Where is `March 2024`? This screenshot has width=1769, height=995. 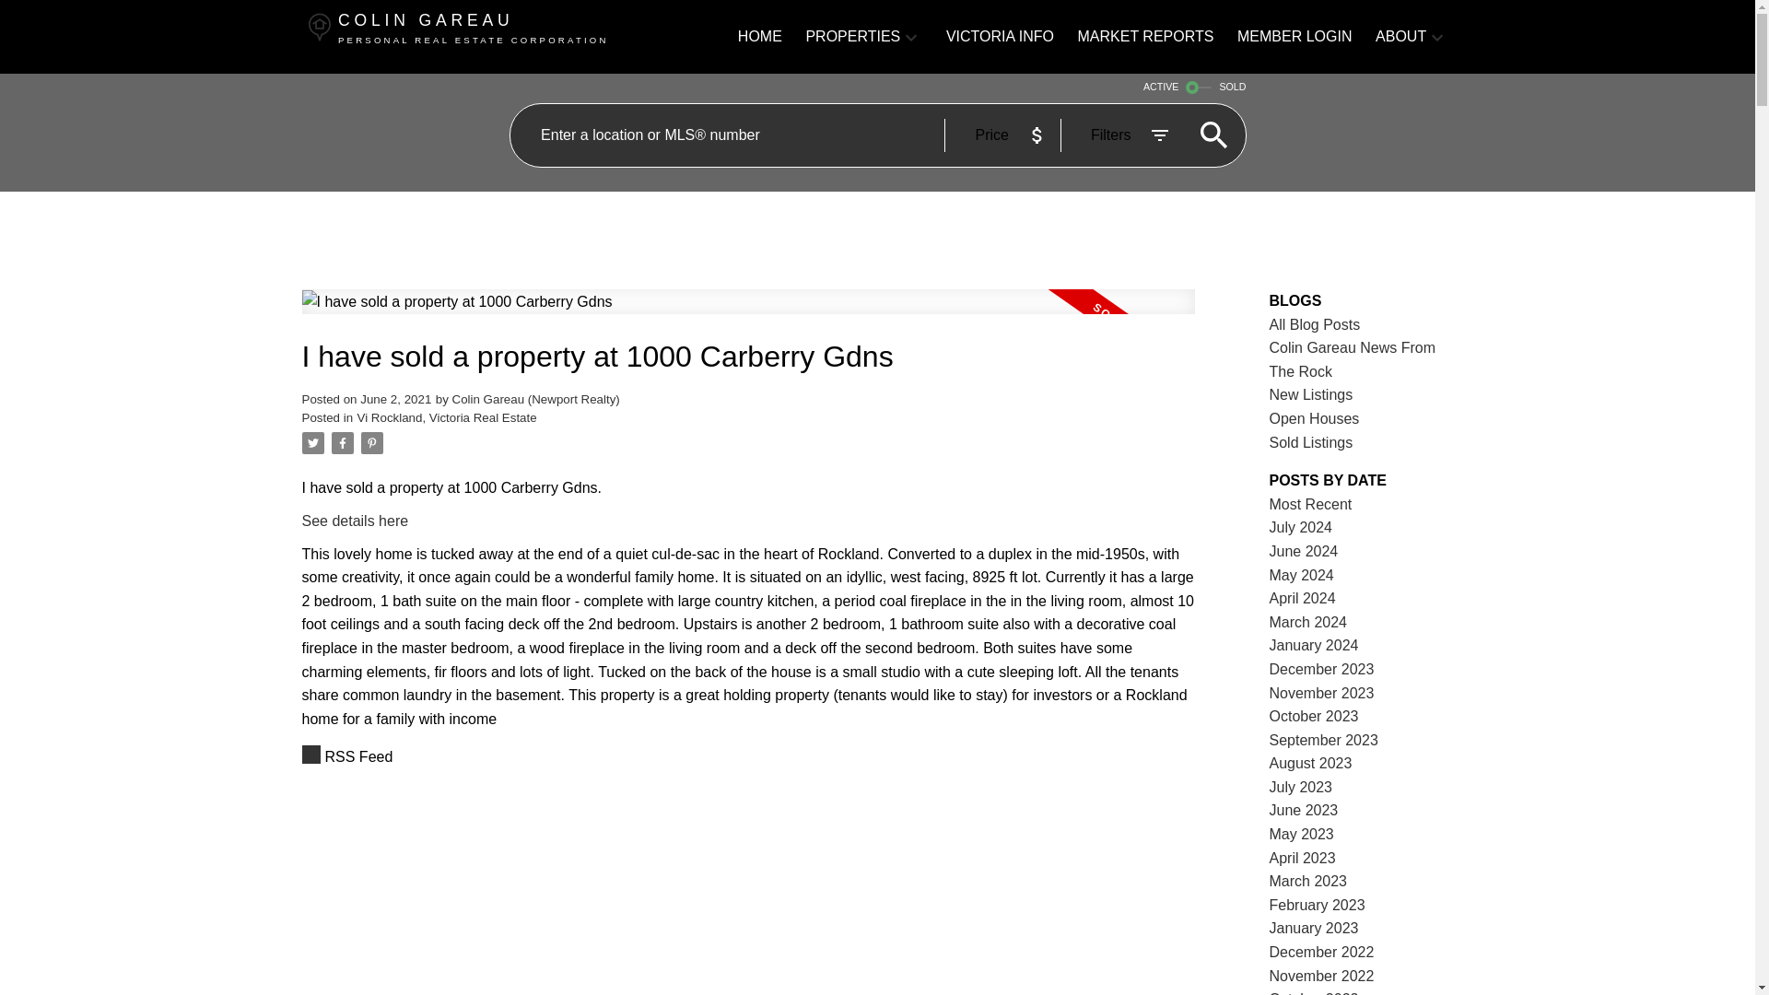 March 2024 is located at coordinates (1308, 622).